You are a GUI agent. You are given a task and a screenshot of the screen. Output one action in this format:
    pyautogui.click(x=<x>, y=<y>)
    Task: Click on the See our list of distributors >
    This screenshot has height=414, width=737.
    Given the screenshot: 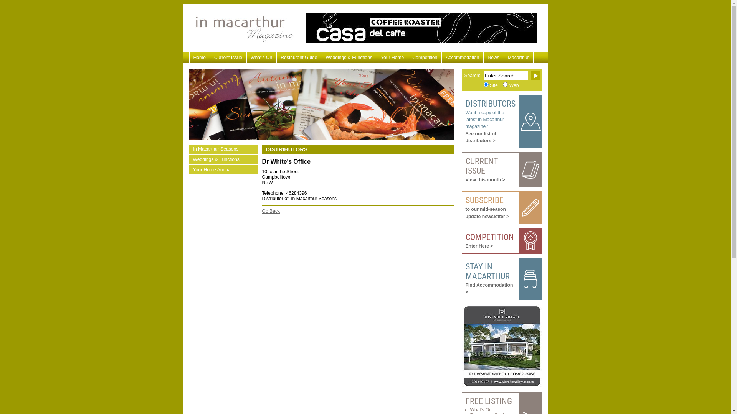 What is the action you would take?
    pyautogui.click(x=481, y=137)
    